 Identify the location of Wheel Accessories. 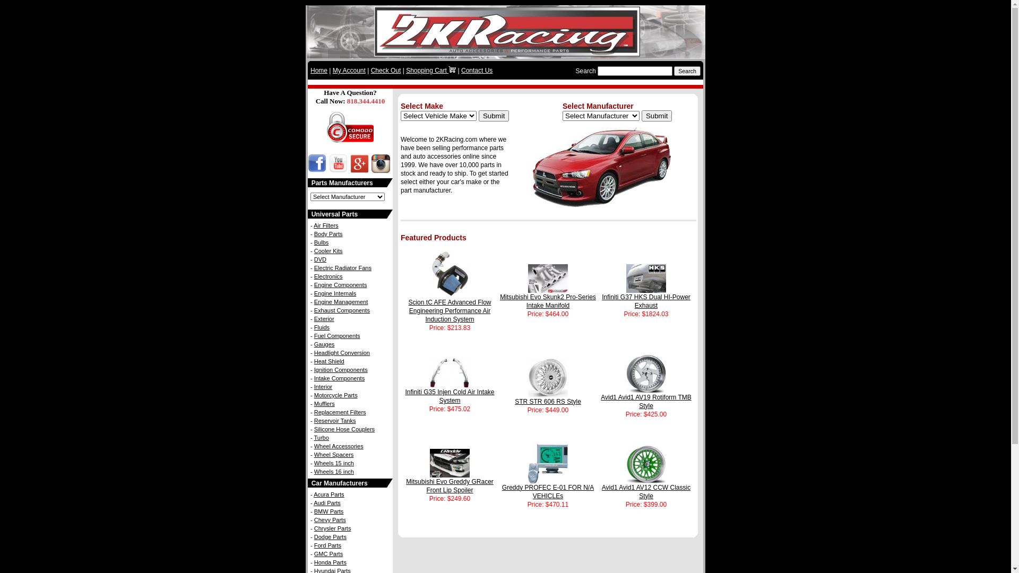
(339, 446).